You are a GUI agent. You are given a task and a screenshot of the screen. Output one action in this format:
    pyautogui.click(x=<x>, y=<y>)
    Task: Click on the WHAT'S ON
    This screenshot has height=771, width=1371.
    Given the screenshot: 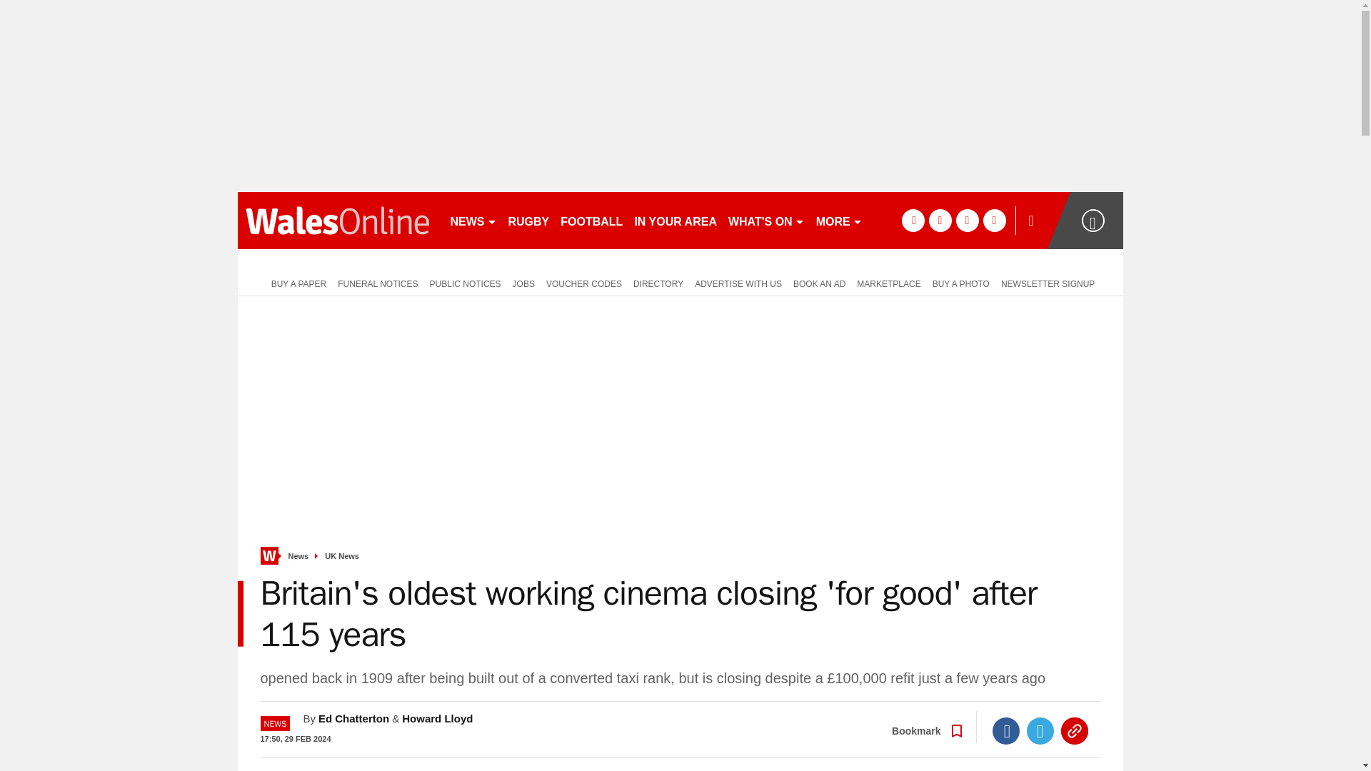 What is the action you would take?
    pyautogui.click(x=765, y=220)
    